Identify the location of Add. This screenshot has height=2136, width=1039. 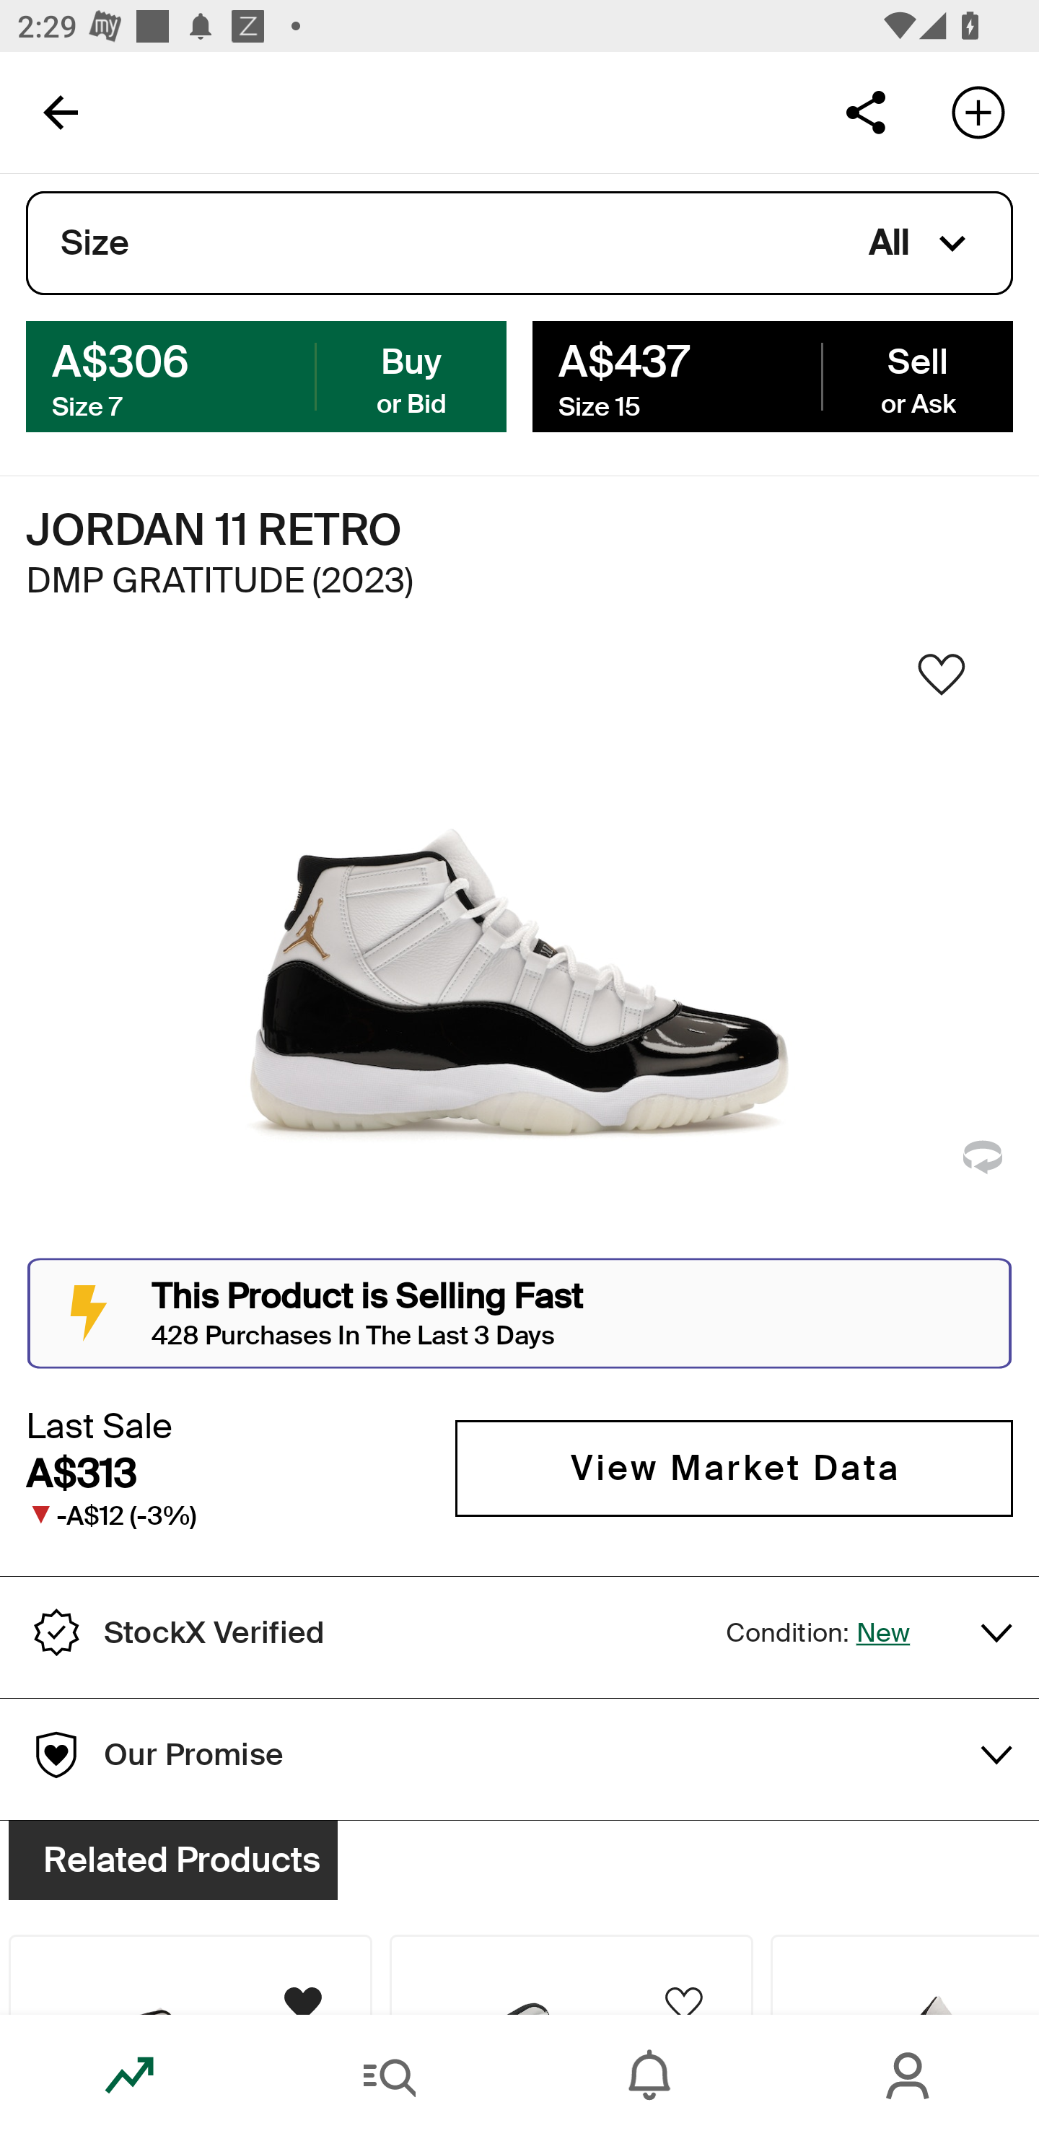
(978, 111).